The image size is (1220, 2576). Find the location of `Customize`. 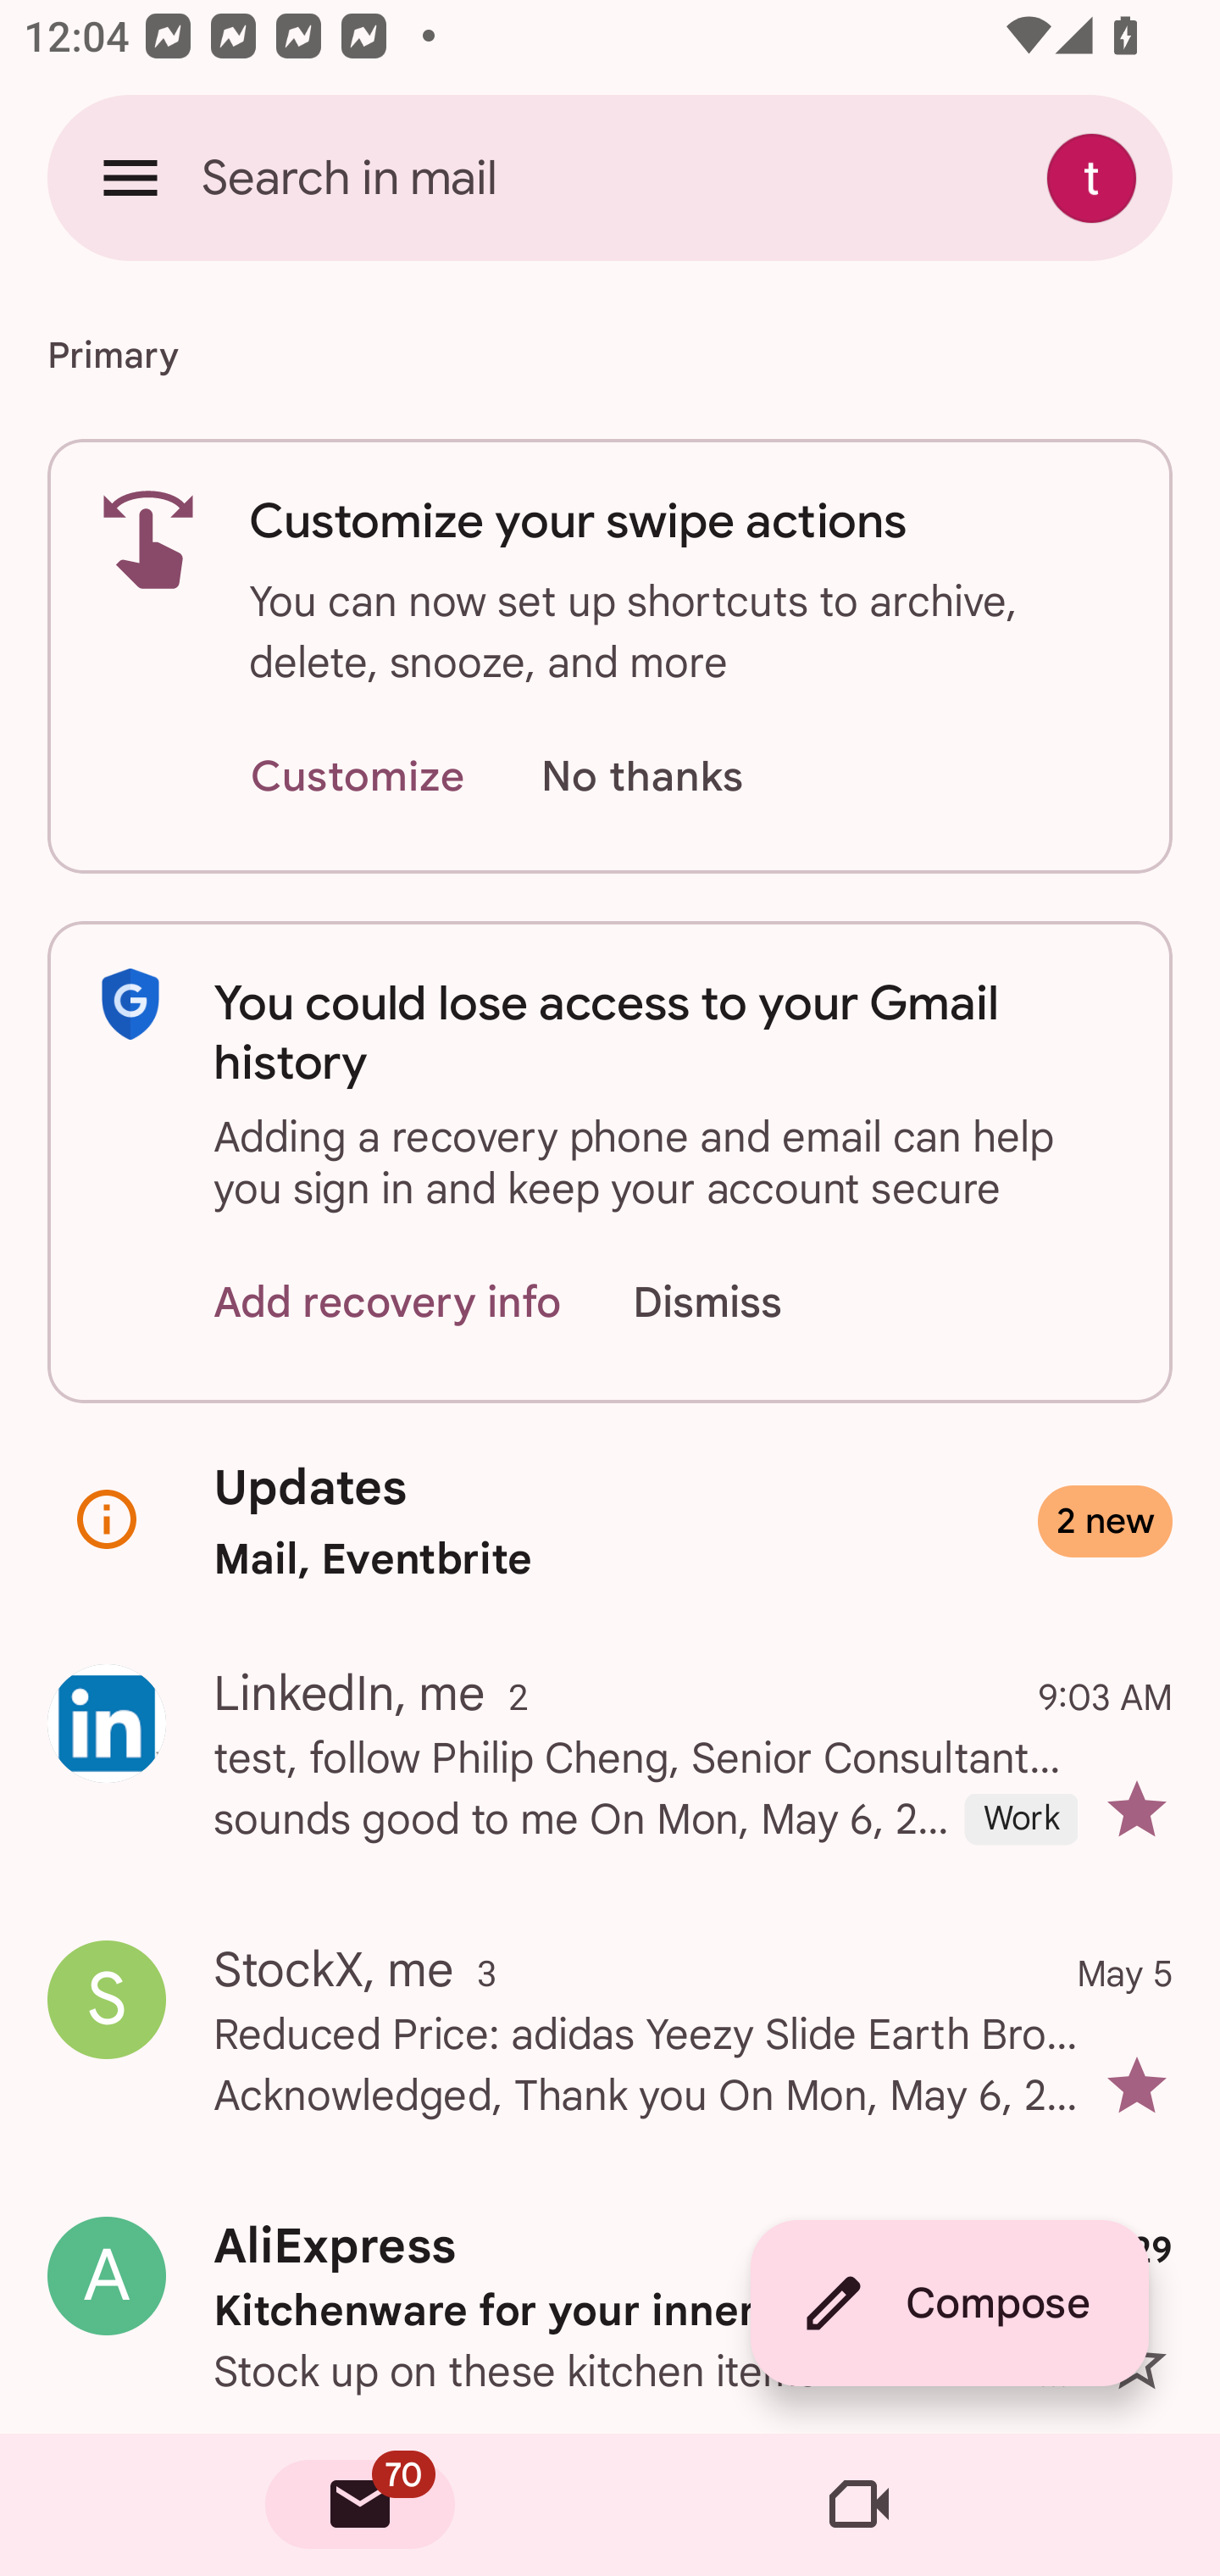

Customize is located at coordinates (357, 778).